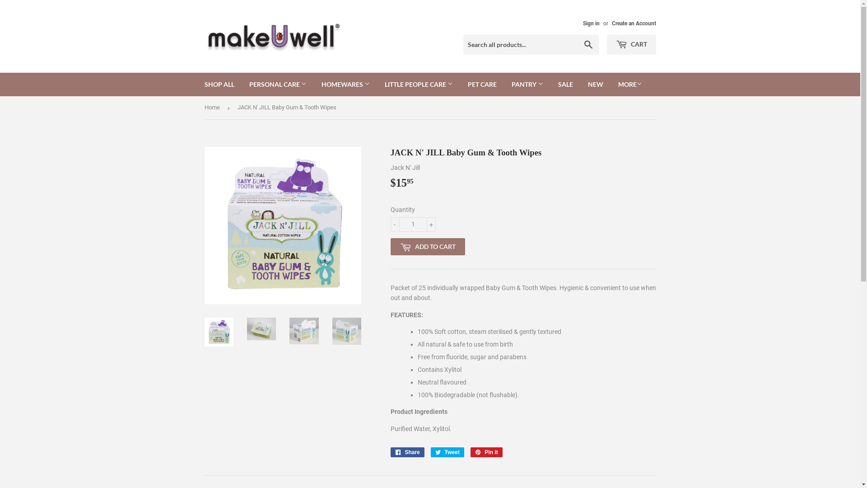 This screenshot has height=488, width=867. Describe the element at coordinates (482, 84) in the screenshot. I see `PET CARE` at that location.